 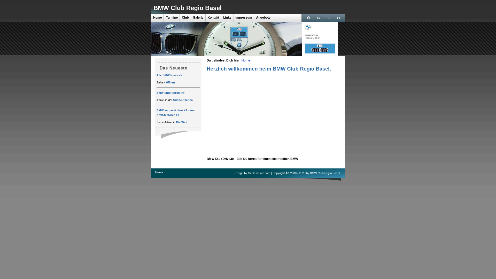 What do you see at coordinates (227, 18) in the screenshot?
I see `Links` at bounding box center [227, 18].